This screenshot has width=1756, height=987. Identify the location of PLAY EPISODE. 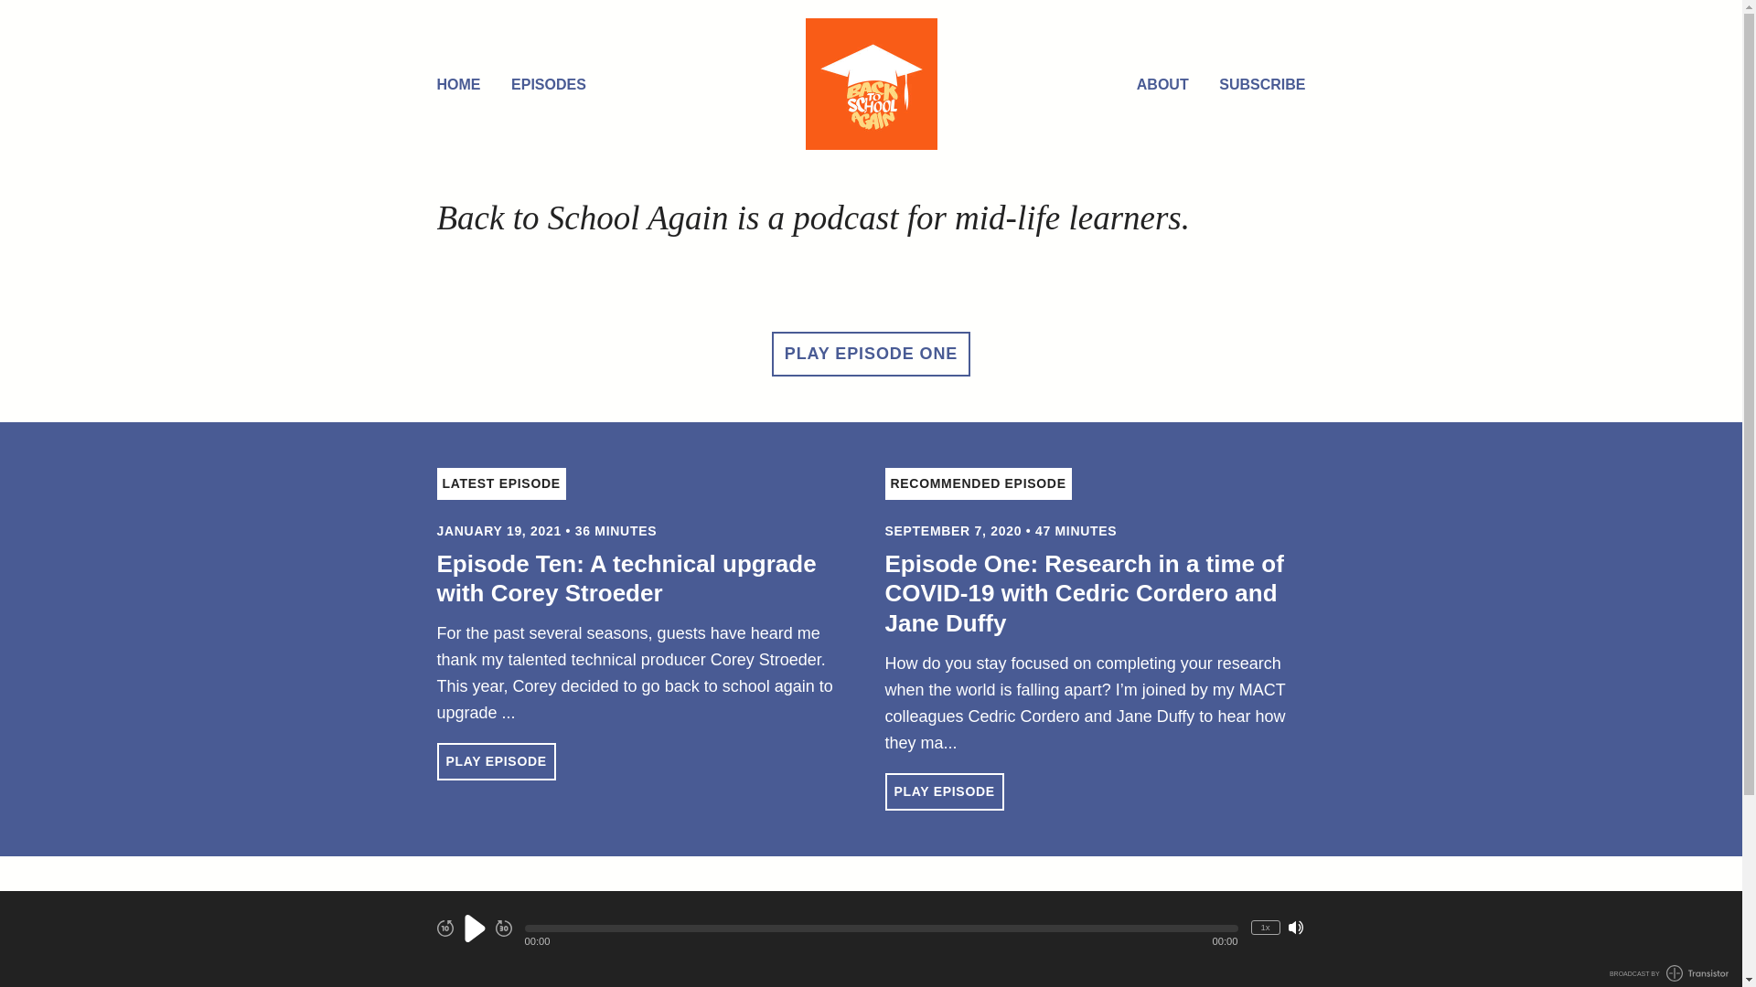
(945, 791).